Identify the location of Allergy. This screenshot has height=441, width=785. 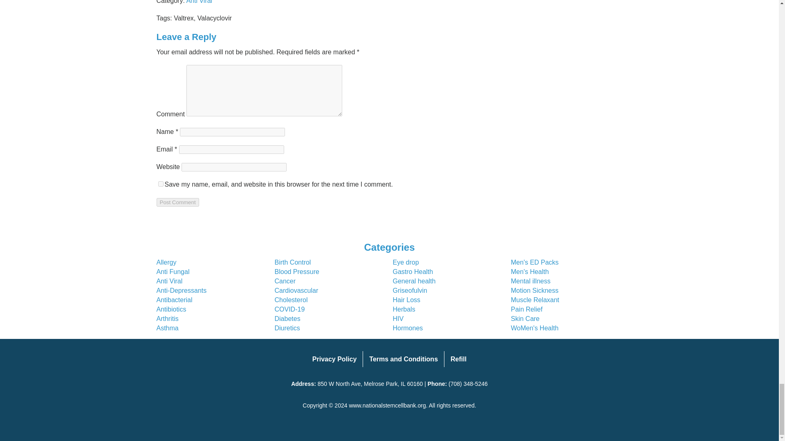
(166, 262).